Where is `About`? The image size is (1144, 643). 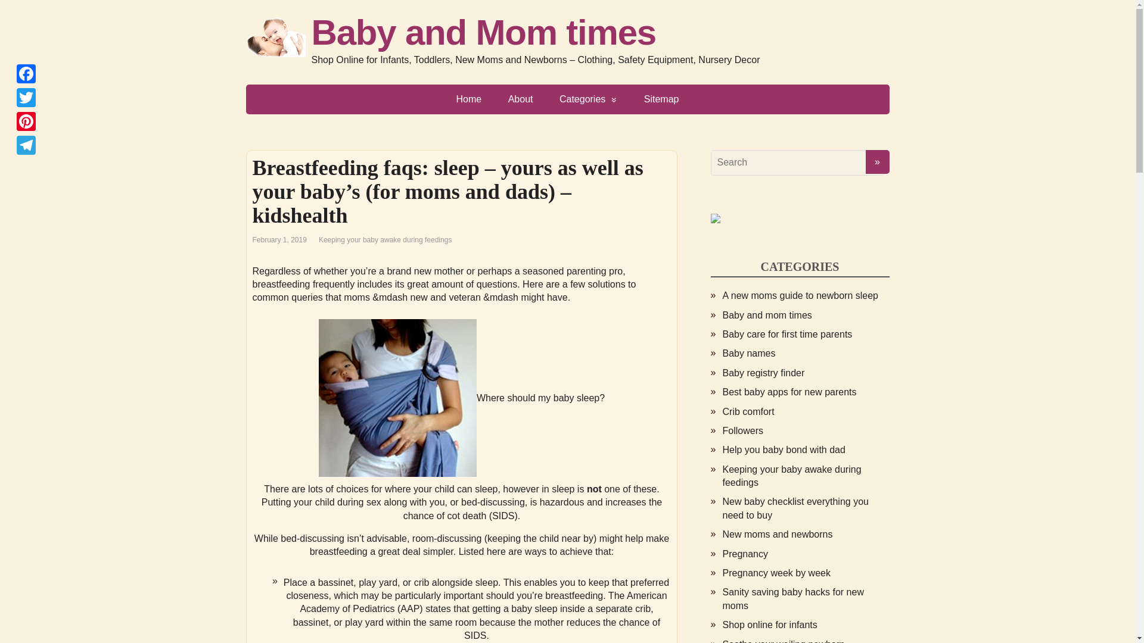
About is located at coordinates (521, 99).